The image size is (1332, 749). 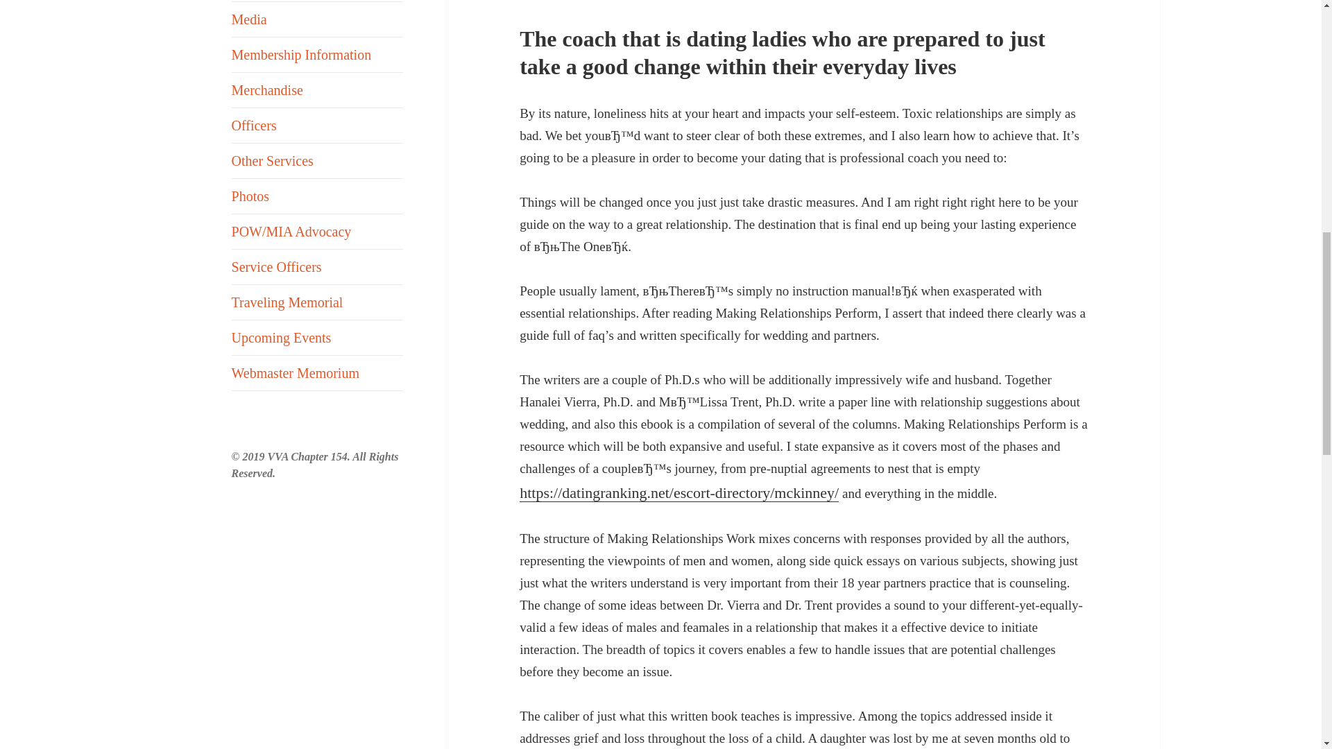 What do you see at coordinates (318, 337) in the screenshot?
I see `Upcoming Events` at bounding box center [318, 337].